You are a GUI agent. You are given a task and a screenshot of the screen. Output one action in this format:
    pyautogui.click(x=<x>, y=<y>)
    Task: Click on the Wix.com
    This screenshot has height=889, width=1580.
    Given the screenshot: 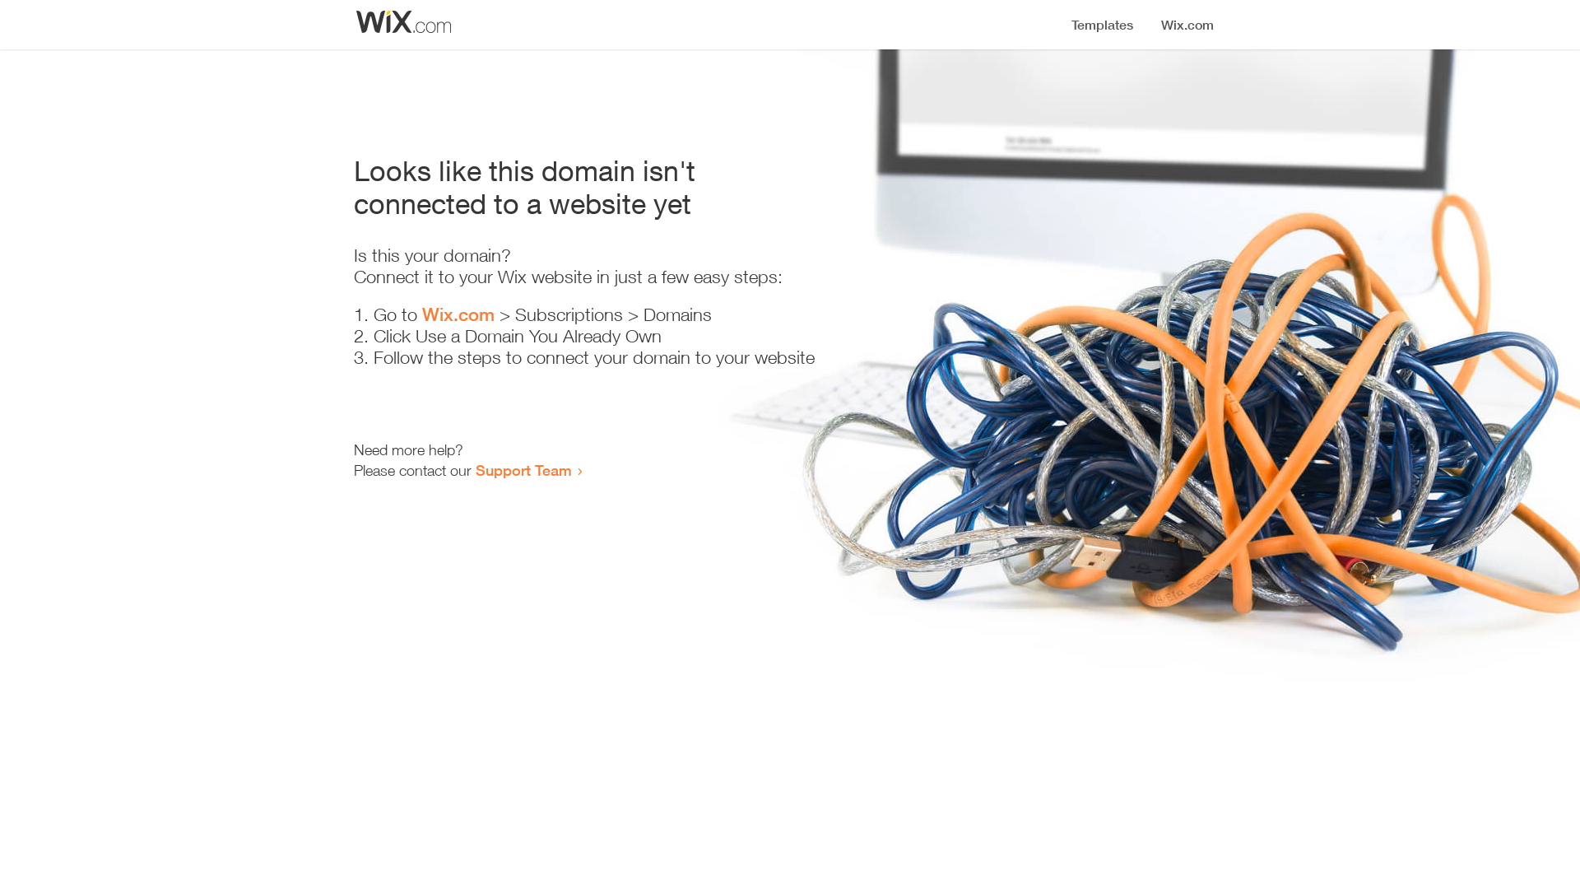 What is the action you would take?
    pyautogui.click(x=458, y=314)
    